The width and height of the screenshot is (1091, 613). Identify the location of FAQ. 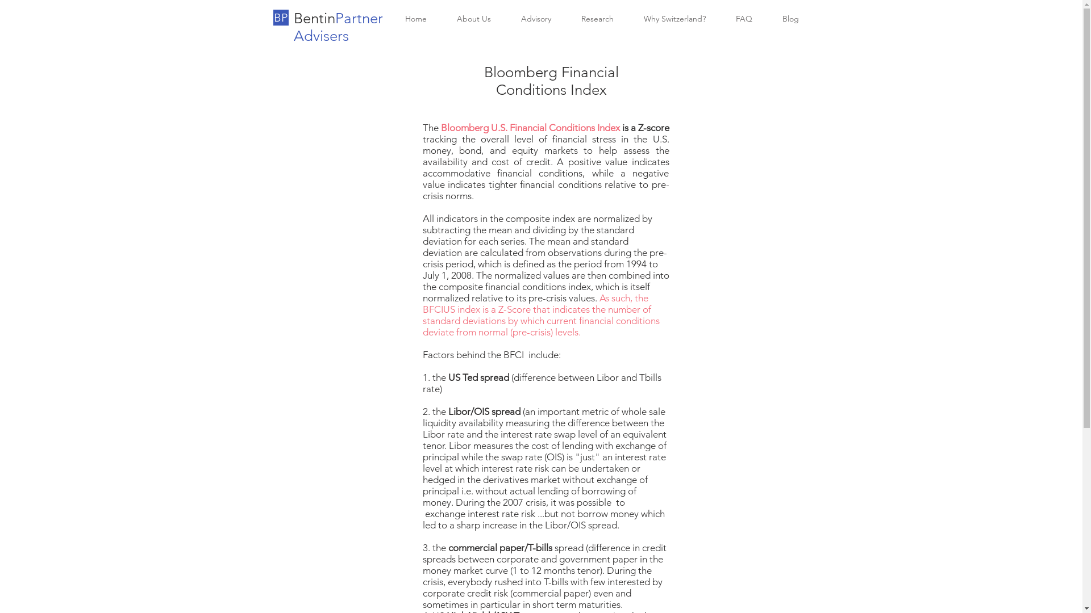
(744, 19).